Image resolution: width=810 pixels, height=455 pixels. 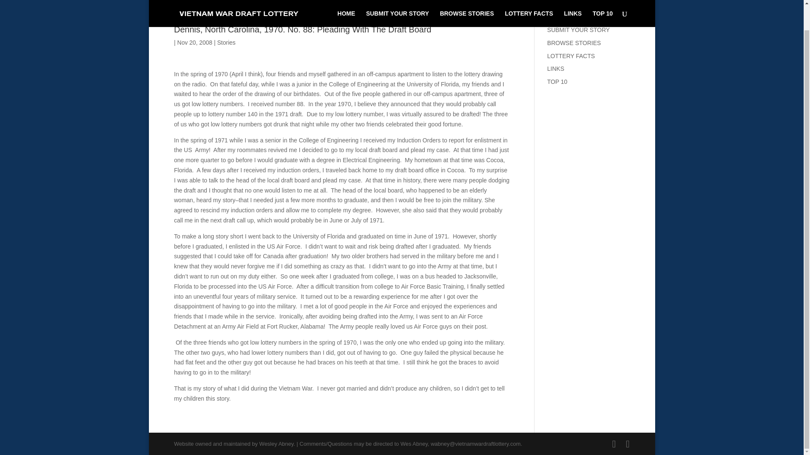 What do you see at coordinates (557, 81) in the screenshot?
I see `TOP 10` at bounding box center [557, 81].